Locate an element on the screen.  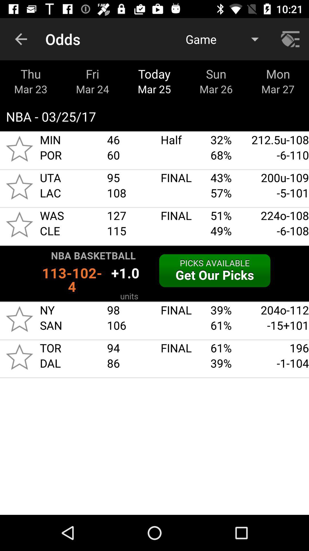
highlight interest in game is located at coordinates (19, 357).